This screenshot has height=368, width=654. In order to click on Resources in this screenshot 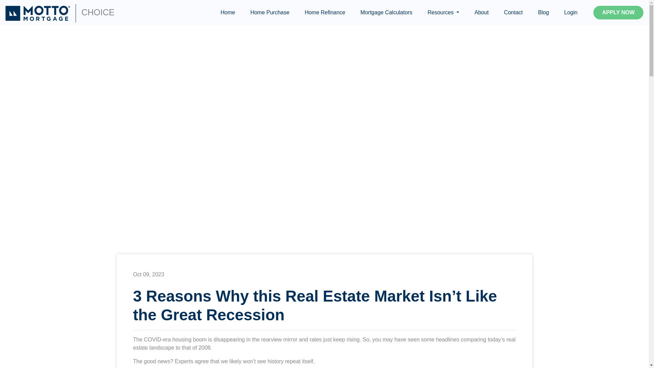, I will do `click(443, 13)`.